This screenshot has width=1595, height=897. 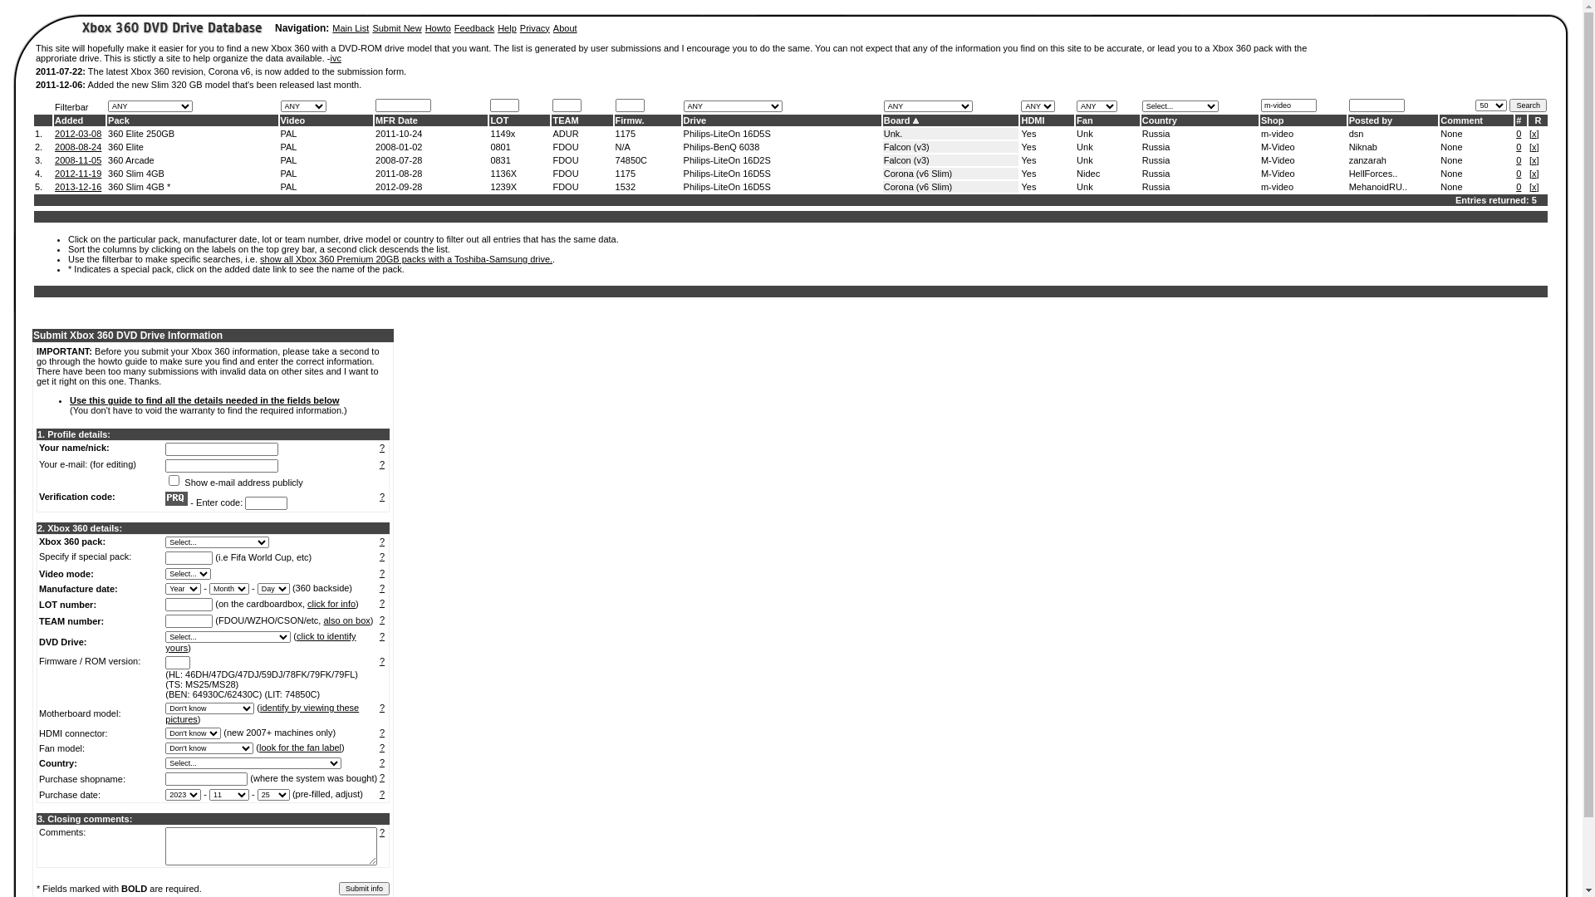 What do you see at coordinates (382, 542) in the screenshot?
I see `?` at bounding box center [382, 542].